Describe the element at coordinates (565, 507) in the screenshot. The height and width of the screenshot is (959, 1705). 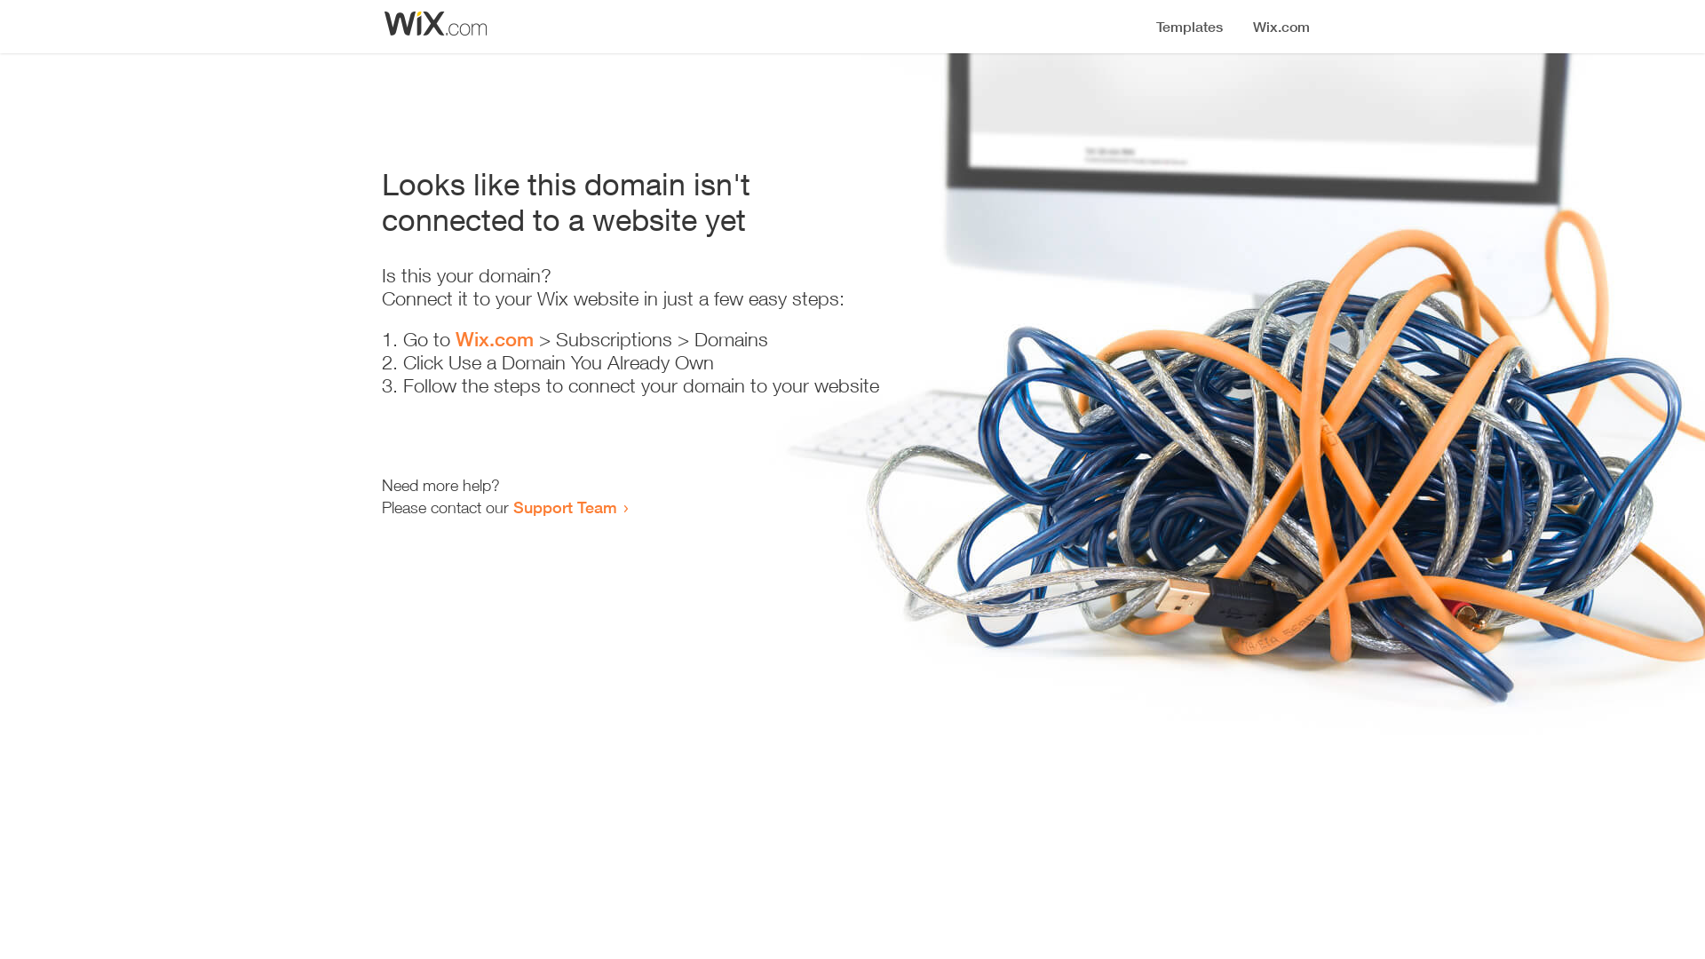
I see `Support Team` at that location.